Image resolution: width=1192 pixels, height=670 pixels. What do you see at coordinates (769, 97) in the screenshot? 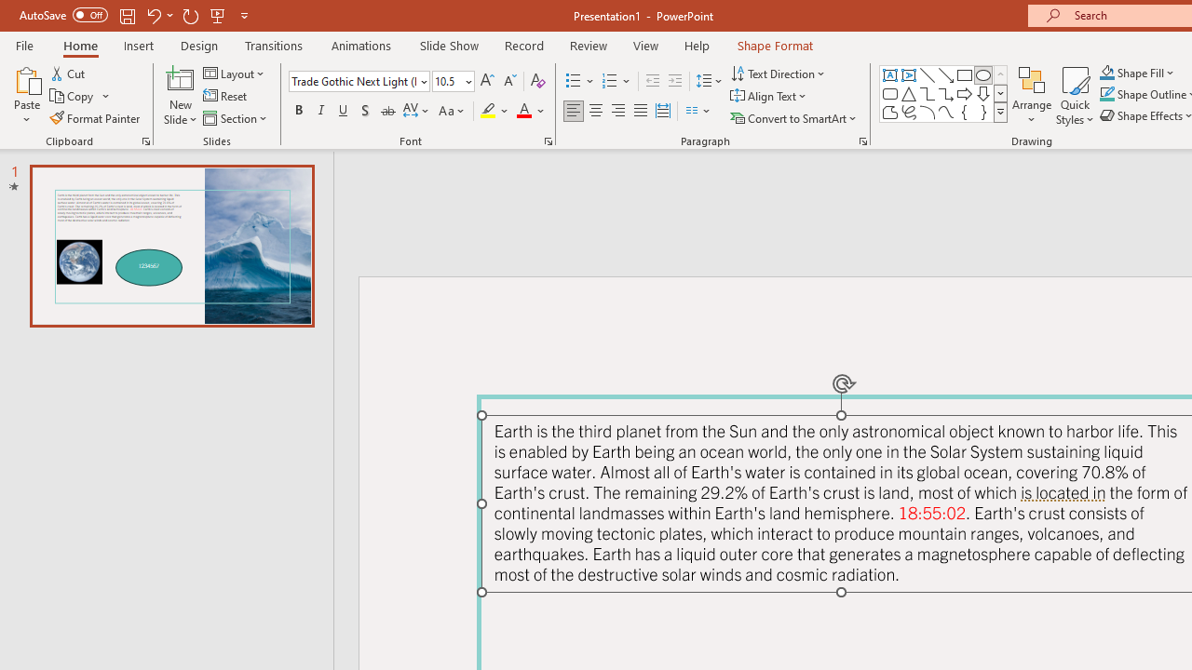
I see `Align Text` at bounding box center [769, 97].